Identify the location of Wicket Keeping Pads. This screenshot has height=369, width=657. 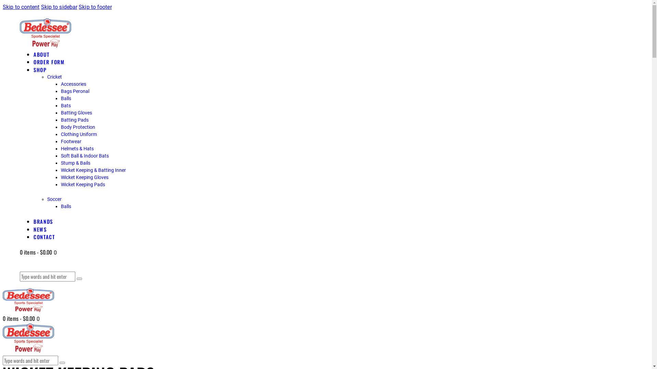
(83, 184).